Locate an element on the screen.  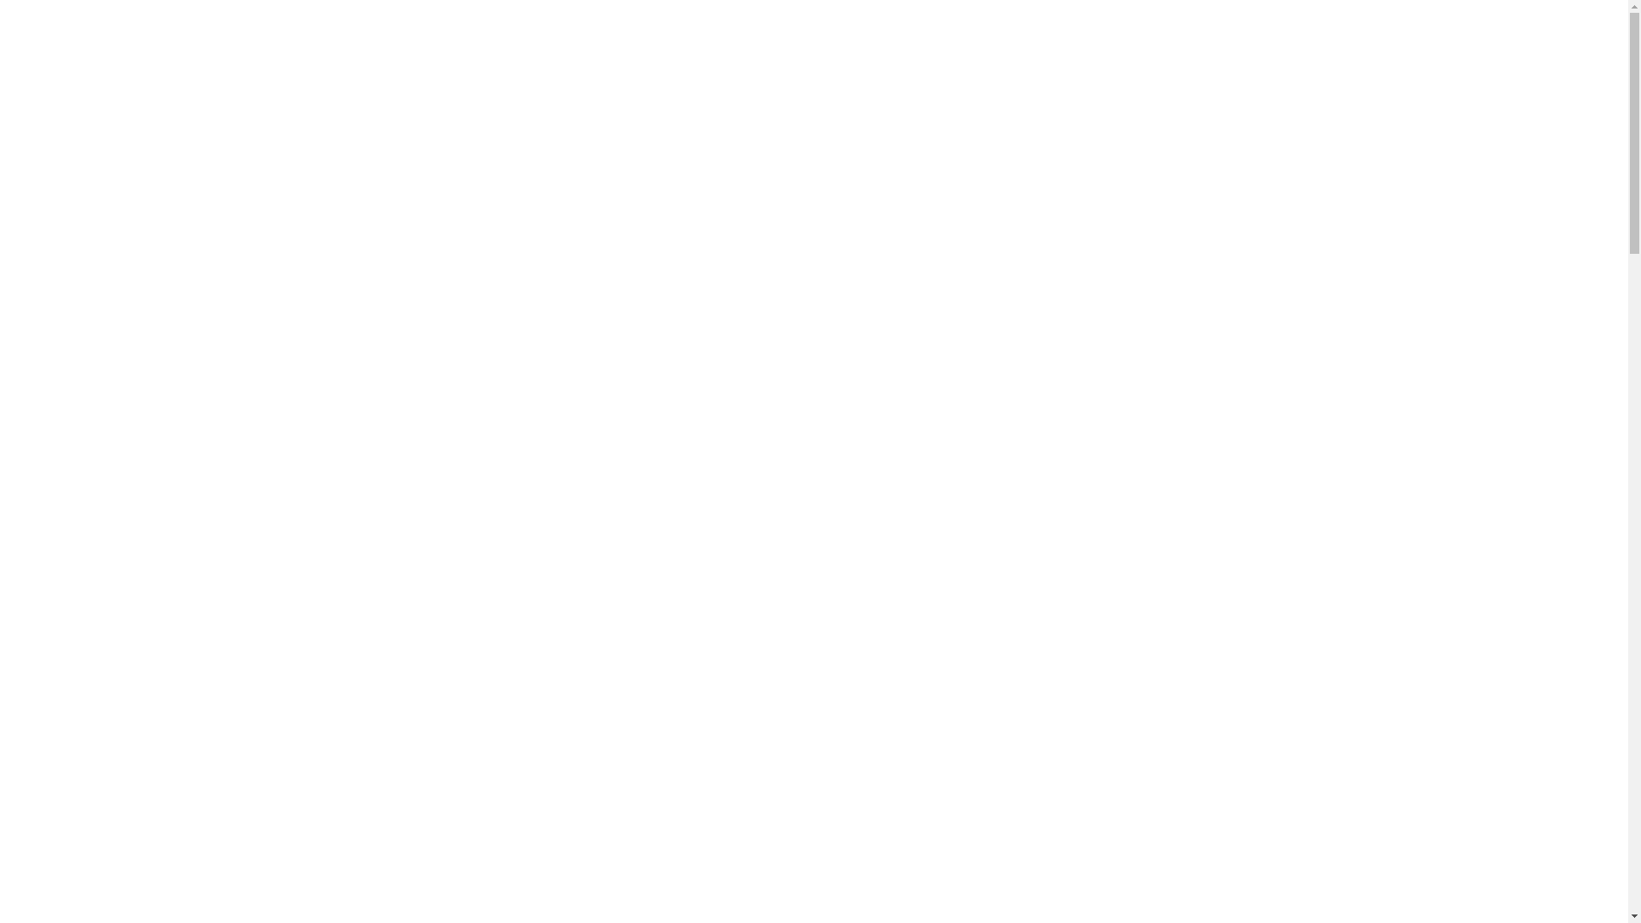
Was wir denken is located at coordinates (987, 20).